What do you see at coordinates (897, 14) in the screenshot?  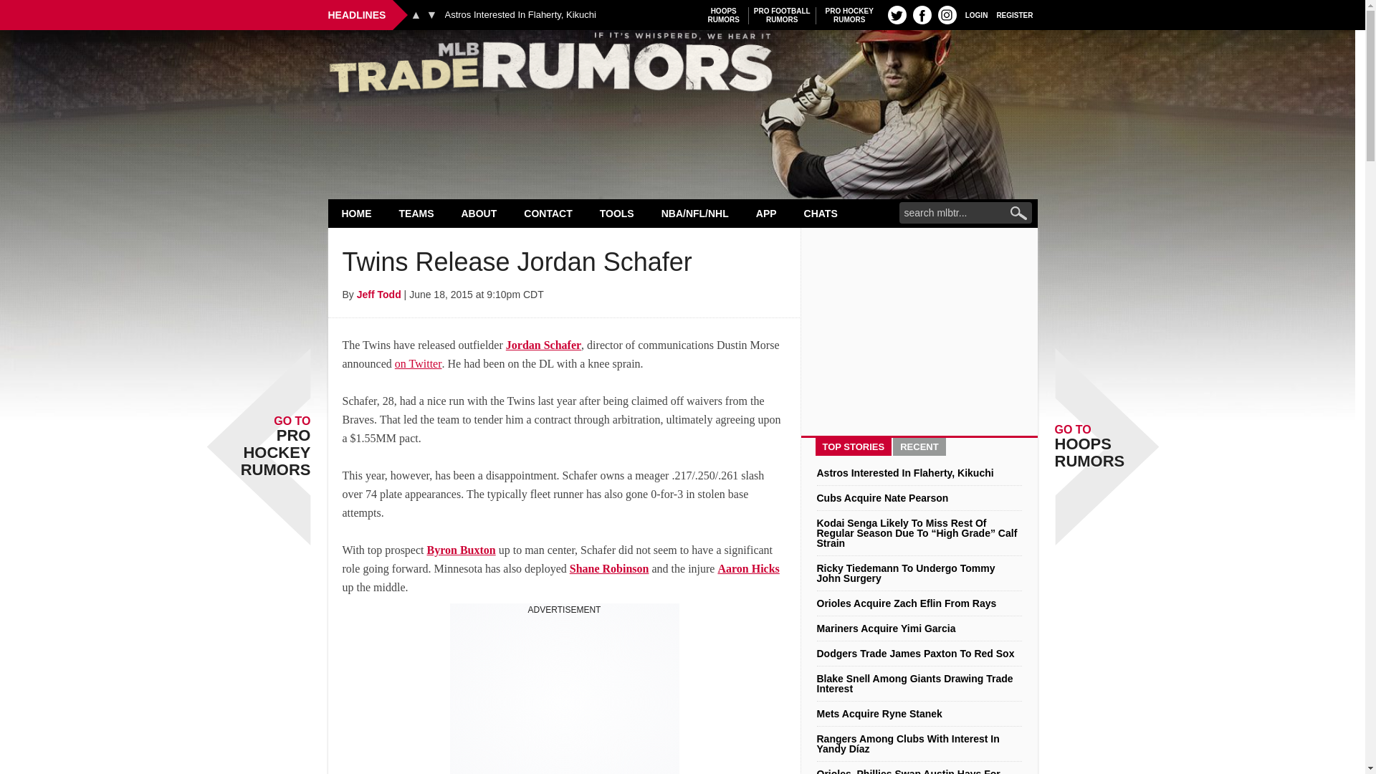 I see `Twitter profile` at bounding box center [897, 14].